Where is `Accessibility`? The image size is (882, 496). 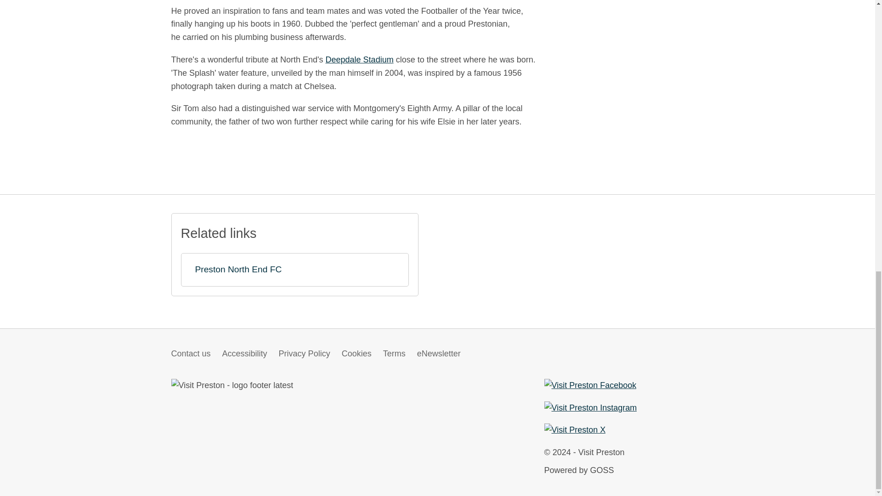
Accessibility is located at coordinates (244, 354).